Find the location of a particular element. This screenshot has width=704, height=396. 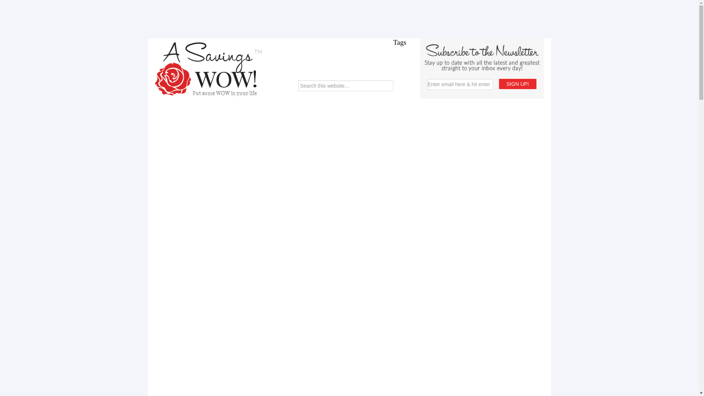

Dominick's is located at coordinates (419, 181).